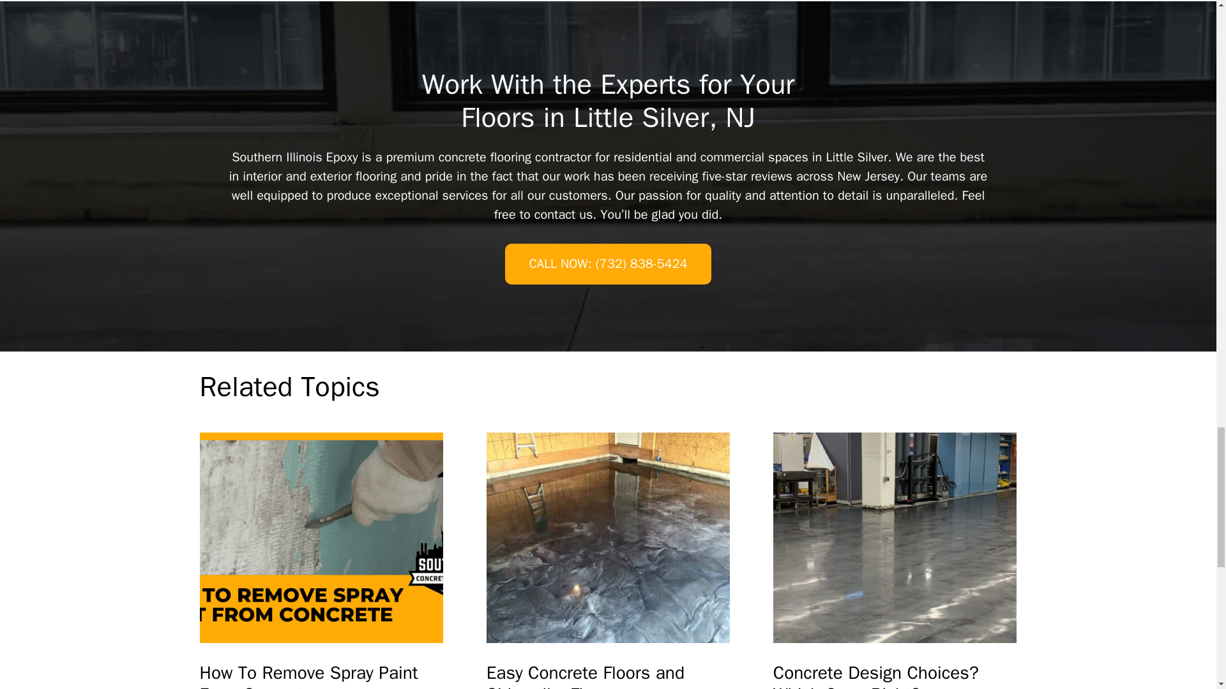  Describe the element at coordinates (895, 537) in the screenshot. I see `Concrete Design Choices? Which Ones Right?` at that location.